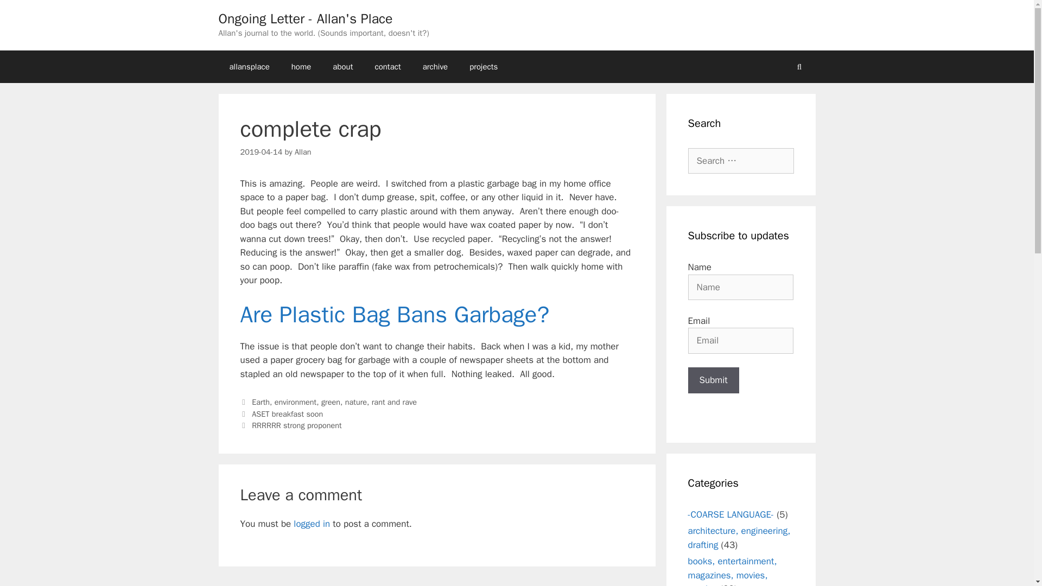 The height and width of the screenshot is (586, 1042). I want to click on Submit, so click(713, 380).